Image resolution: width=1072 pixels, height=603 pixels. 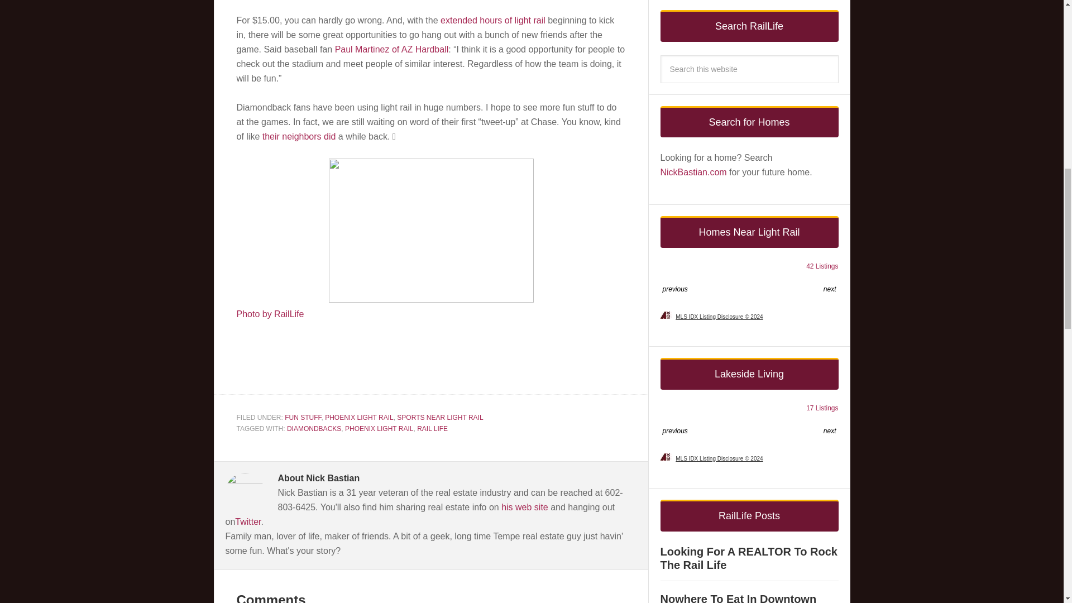 I want to click on FUN STUFF, so click(x=303, y=417).